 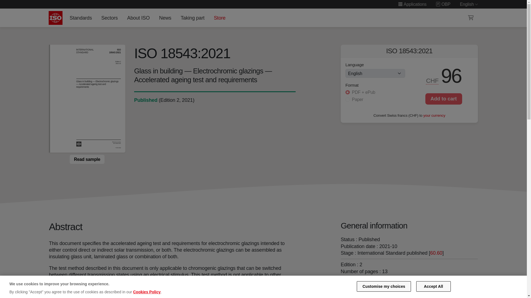 What do you see at coordinates (145, 100) in the screenshot?
I see `Life cycle` at bounding box center [145, 100].